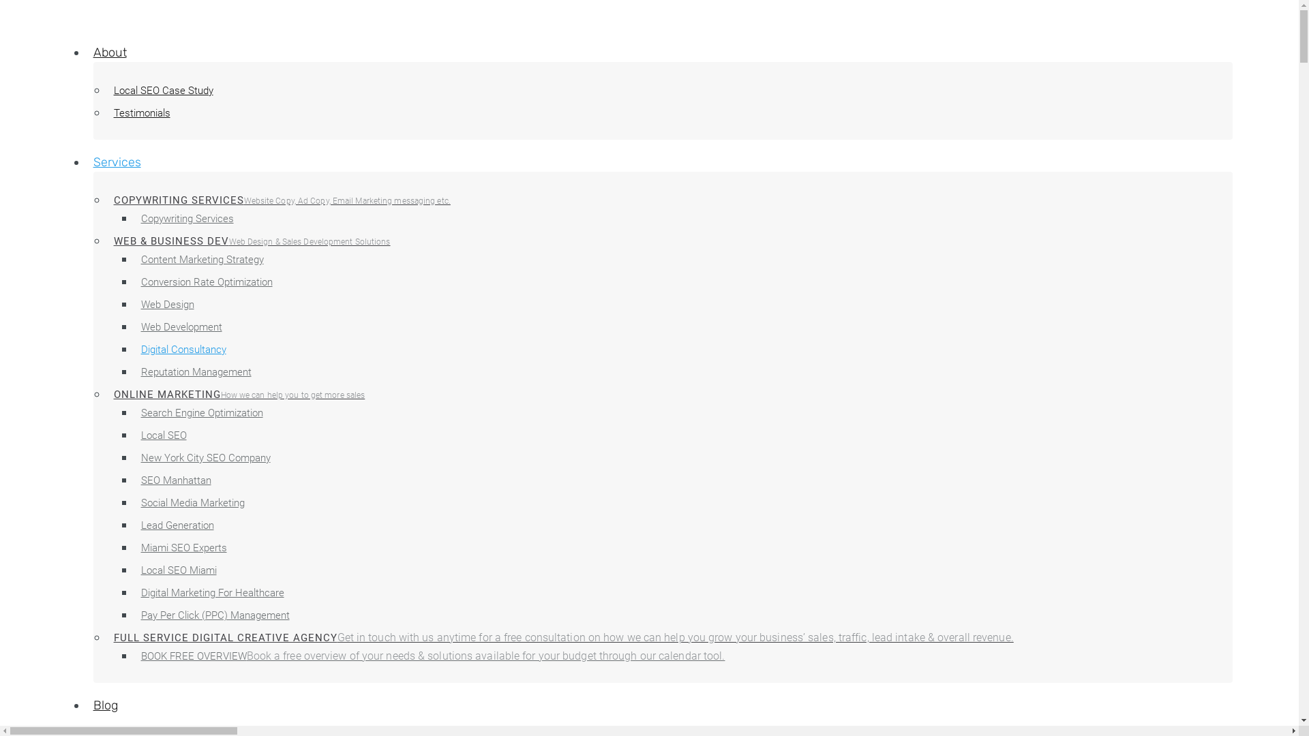  Describe the element at coordinates (193, 503) in the screenshot. I see `Social Media Marketing` at that location.